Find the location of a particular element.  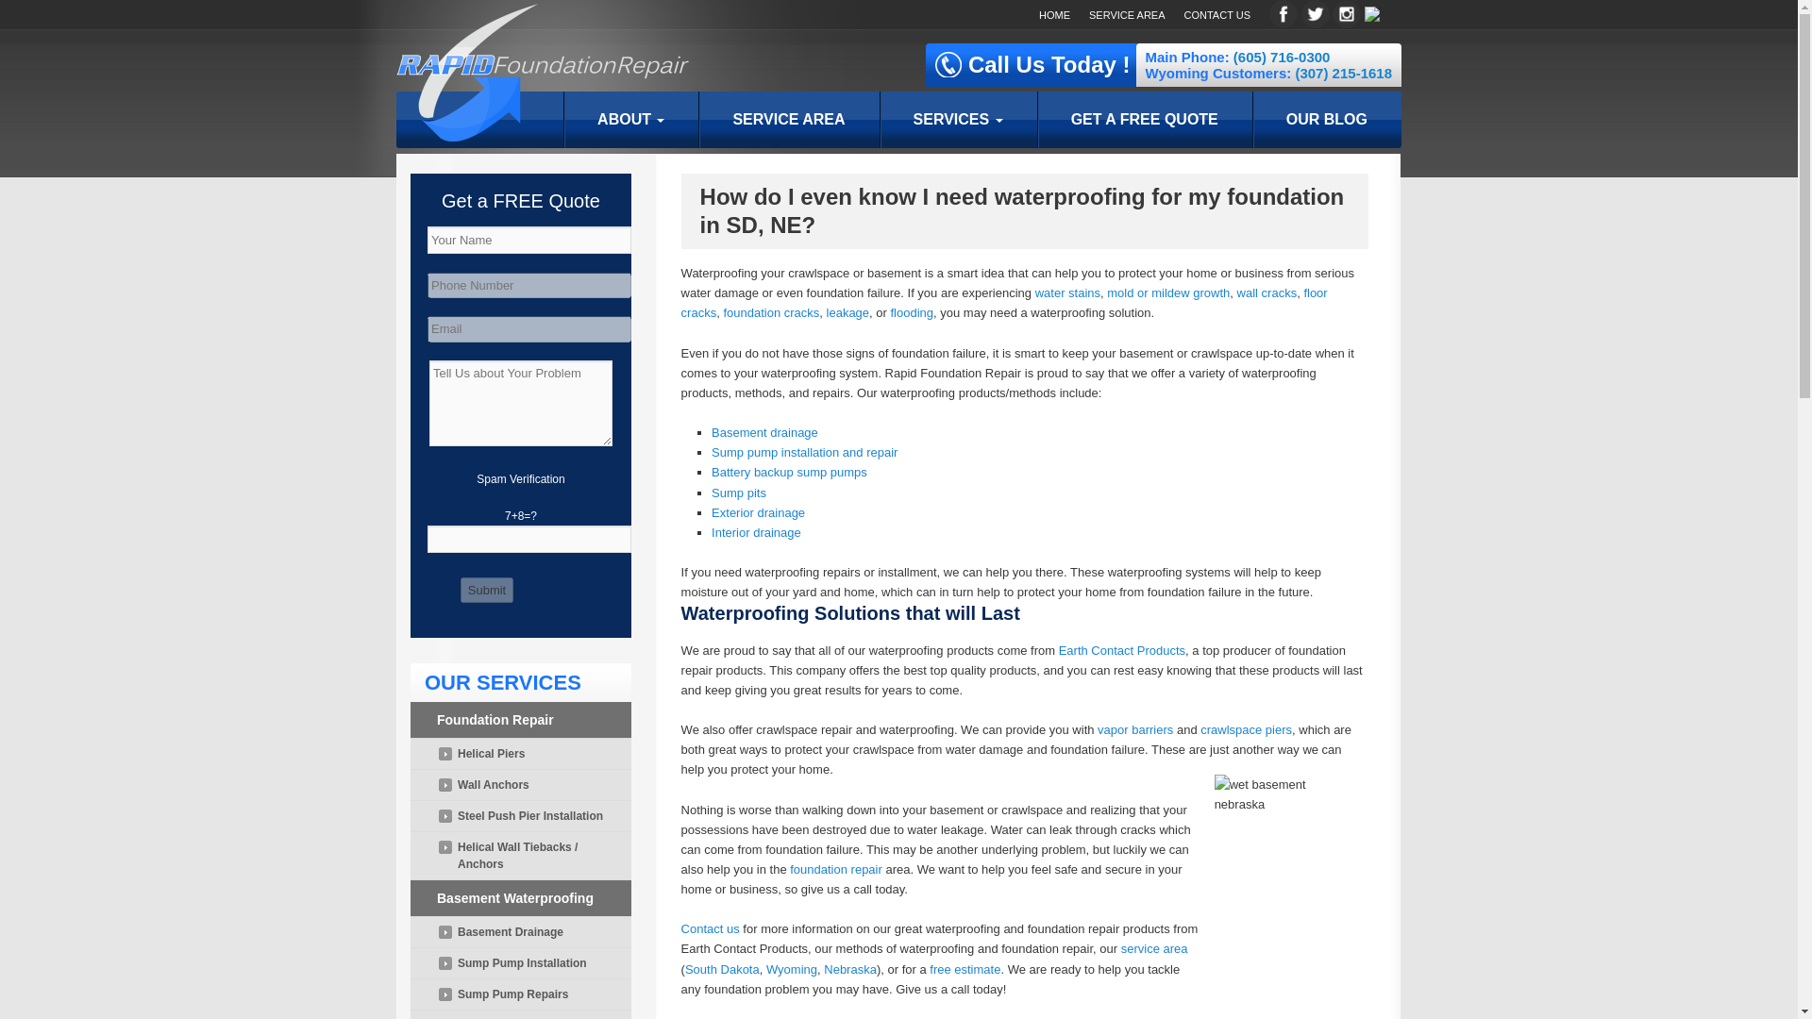

SERVICES is located at coordinates (957, 119).